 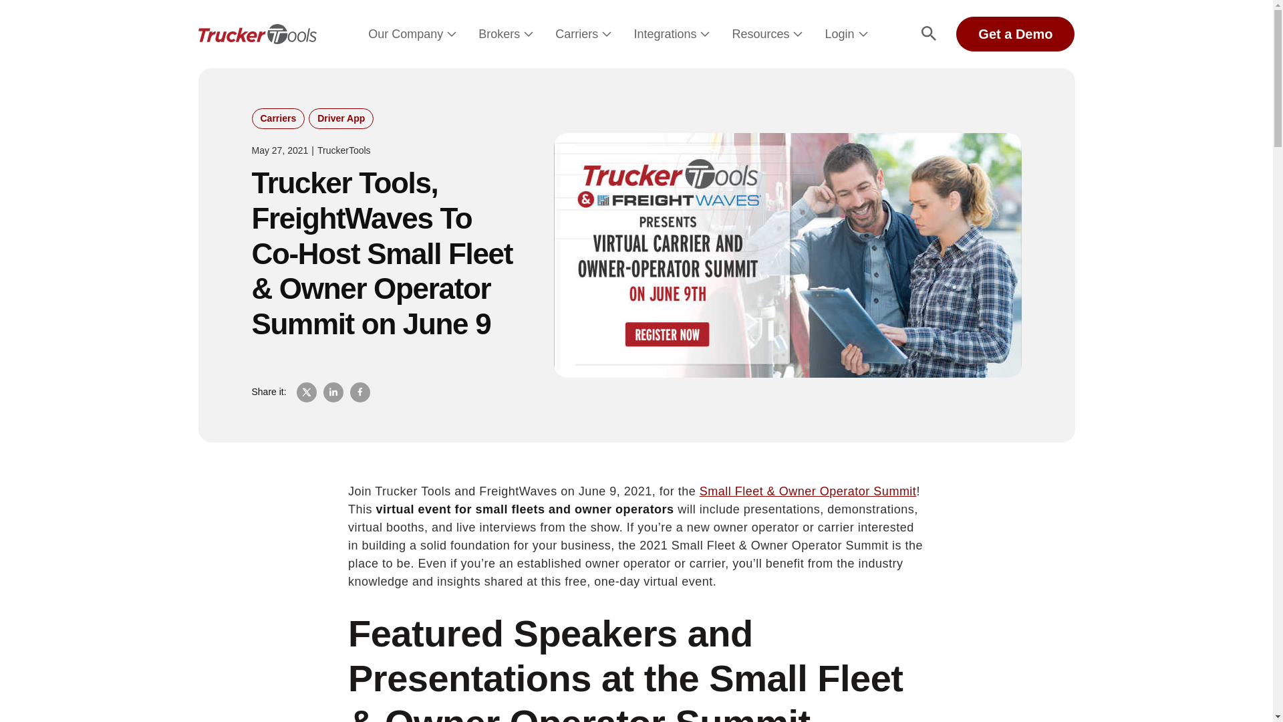 What do you see at coordinates (839, 34) in the screenshot?
I see `Login` at bounding box center [839, 34].